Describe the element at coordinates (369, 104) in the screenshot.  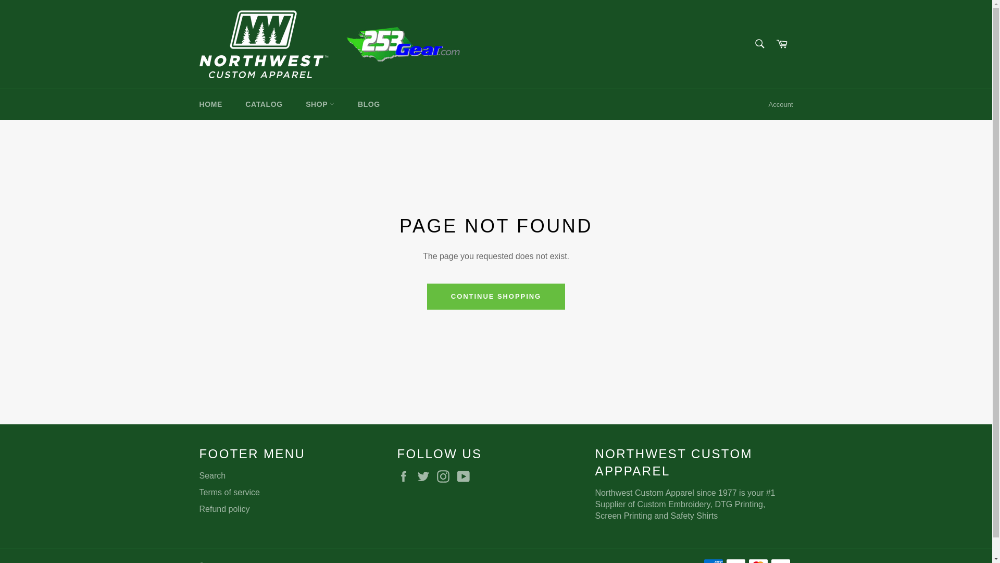
I see `BLOG` at that location.